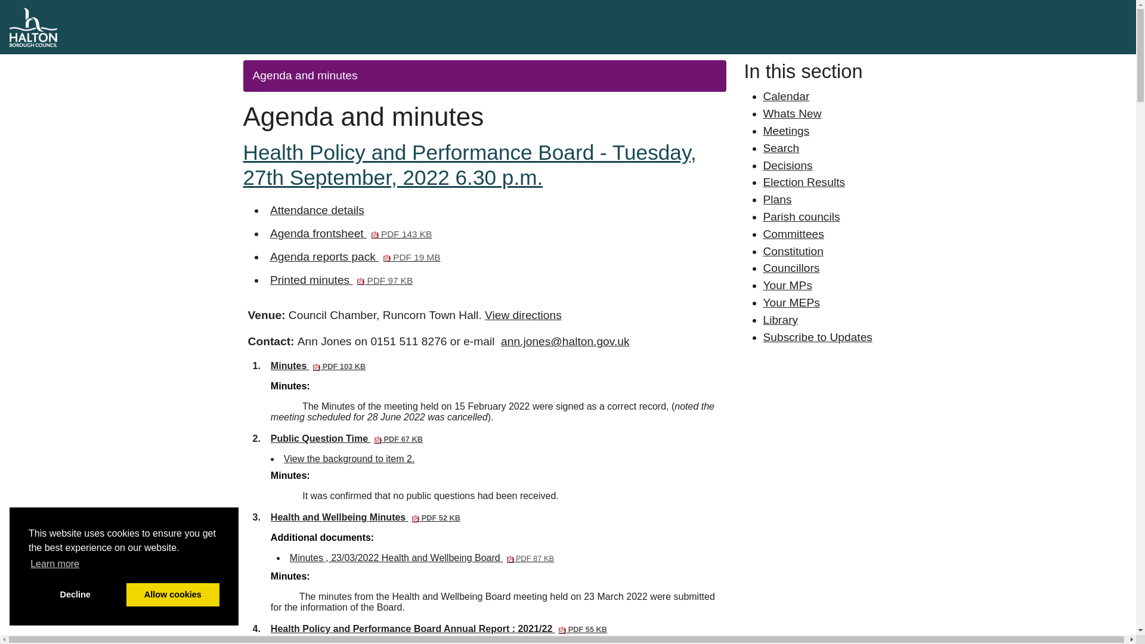 This screenshot has width=1145, height=644. Describe the element at coordinates (317, 210) in the screenshot. I see `Attendance details` at that location.